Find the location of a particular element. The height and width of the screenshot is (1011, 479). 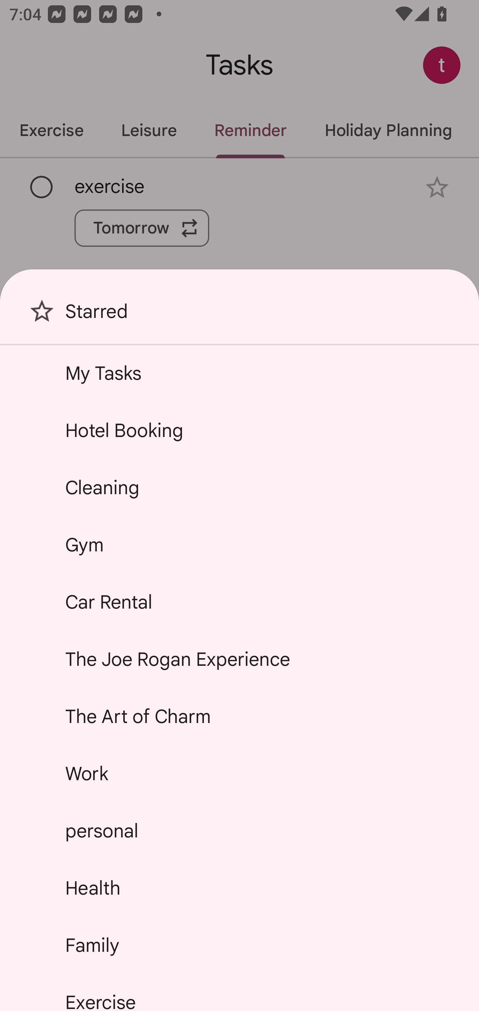

My Tasks is located at coordinates (239, 373).